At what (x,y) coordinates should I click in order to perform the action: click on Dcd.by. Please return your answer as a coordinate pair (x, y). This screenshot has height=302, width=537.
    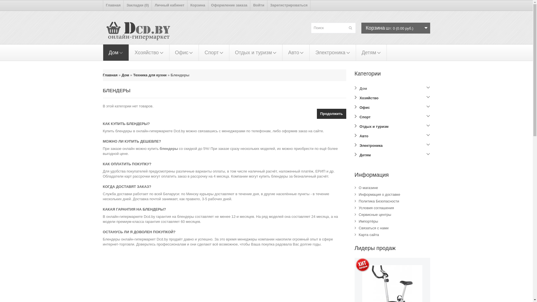
    Looking at the image, I should click on (141, 33).